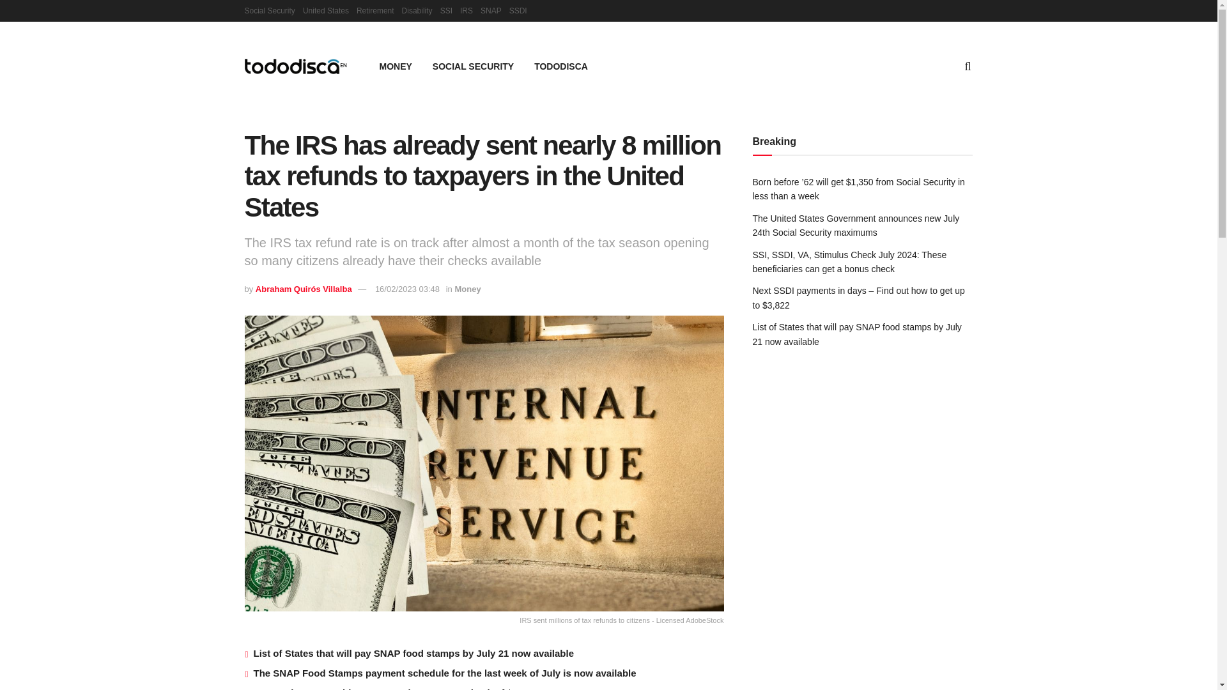 This screenshot has width=1227, height=690. Describe the element at coordinates (395, 66) in the screenshot. I see `MONEY` at that location.